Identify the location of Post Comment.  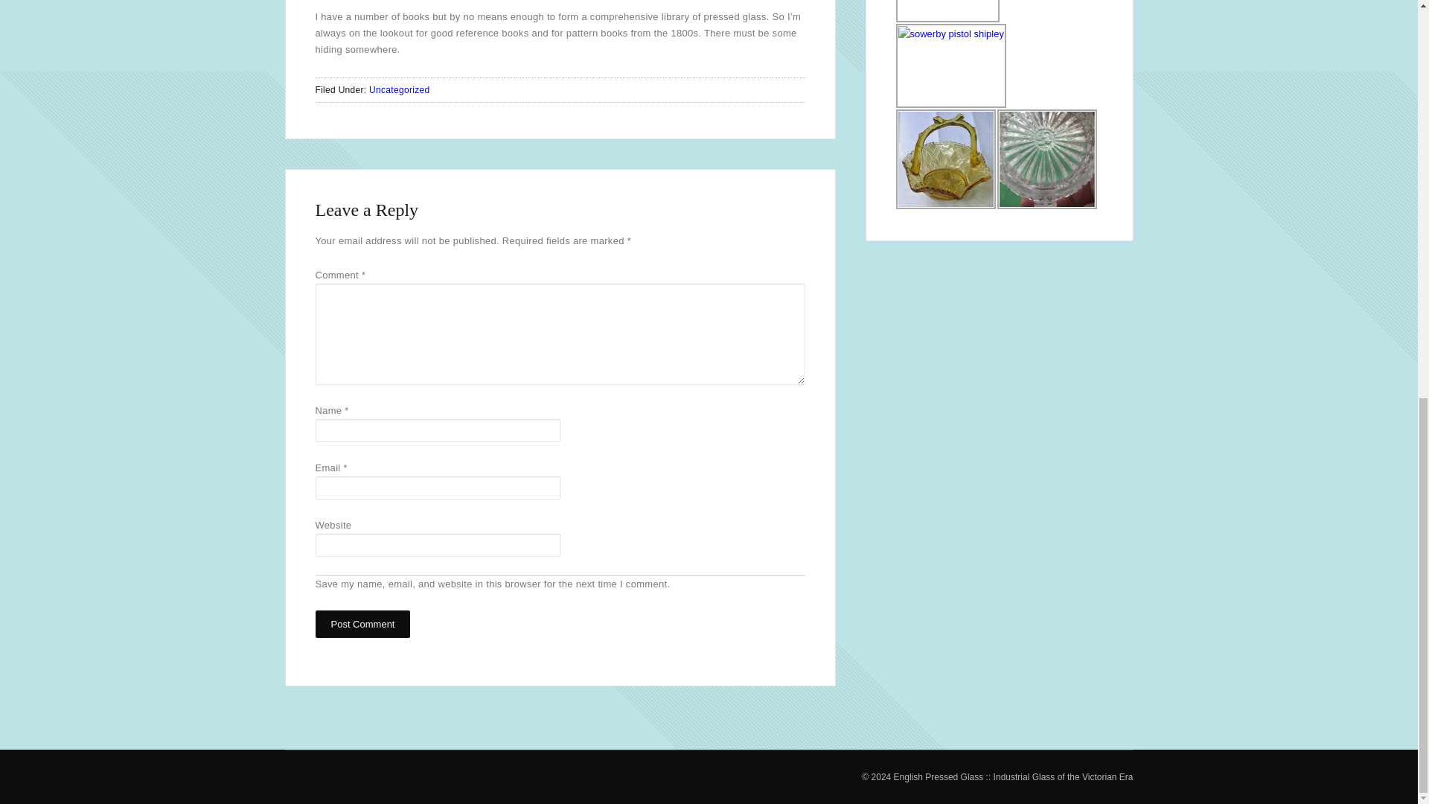
(363, 624).